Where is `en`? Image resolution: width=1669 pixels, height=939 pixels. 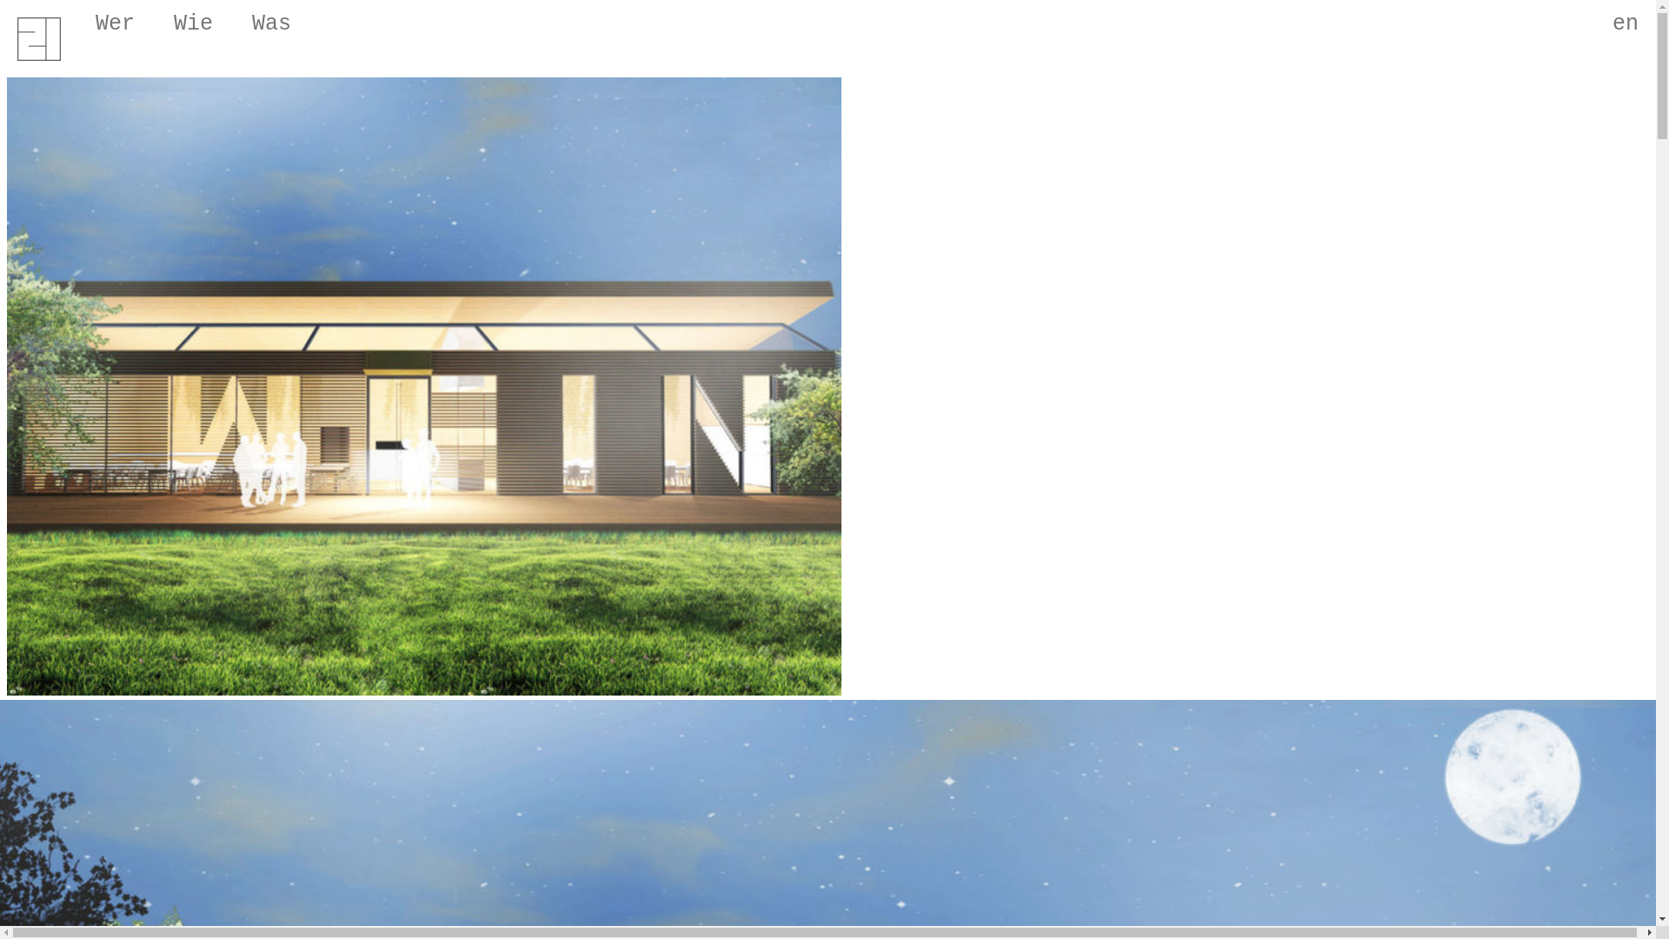 en is located at coordinates (1626, 19).